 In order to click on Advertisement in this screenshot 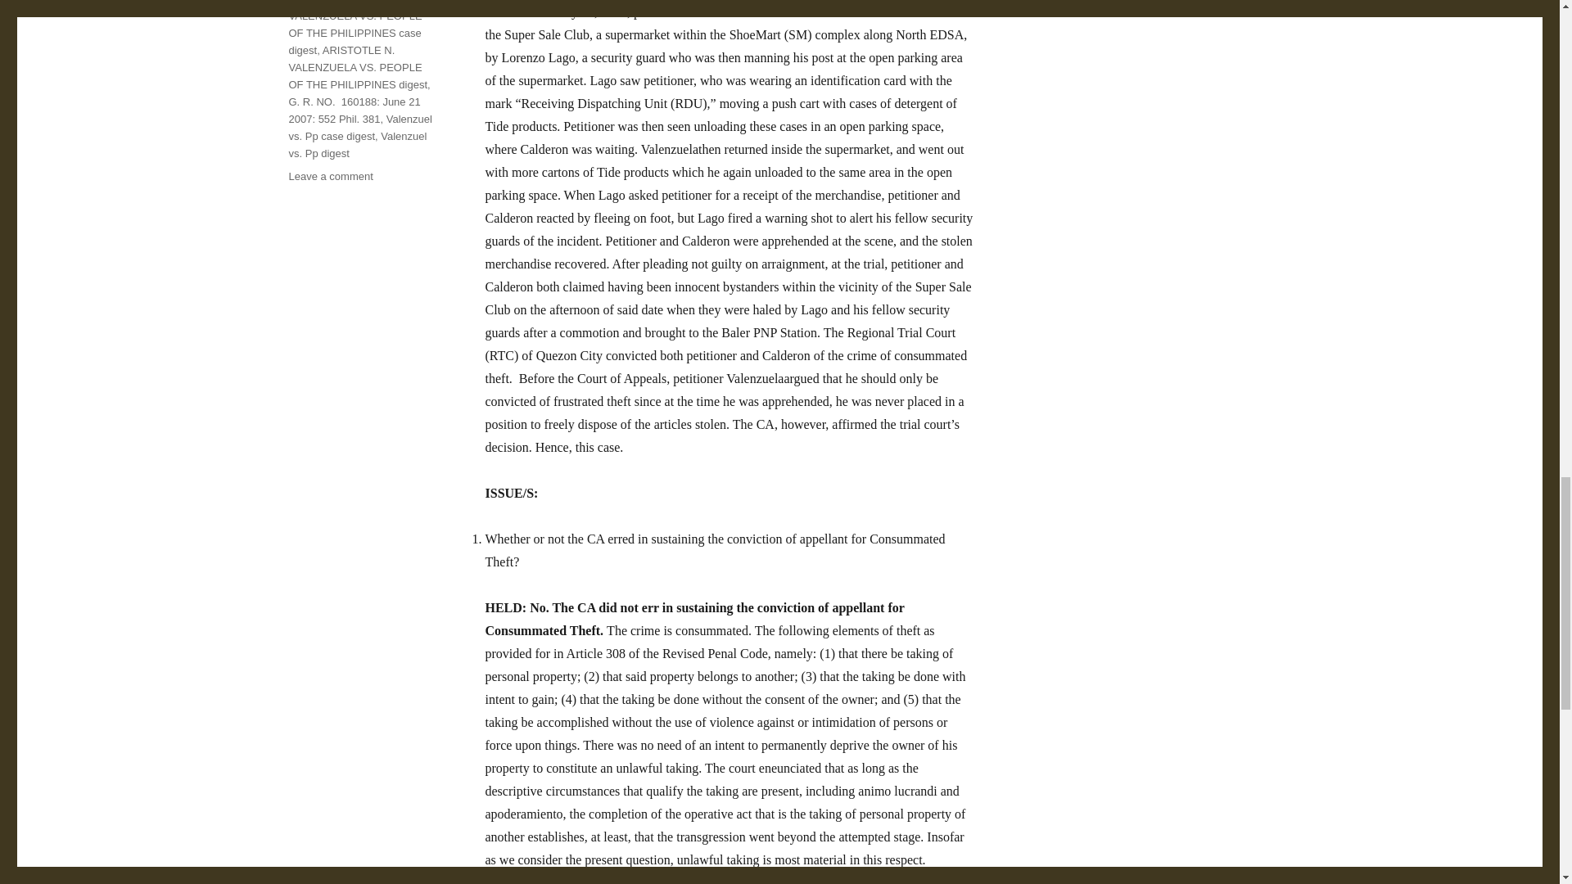, I will do `click(1150, 97)`.